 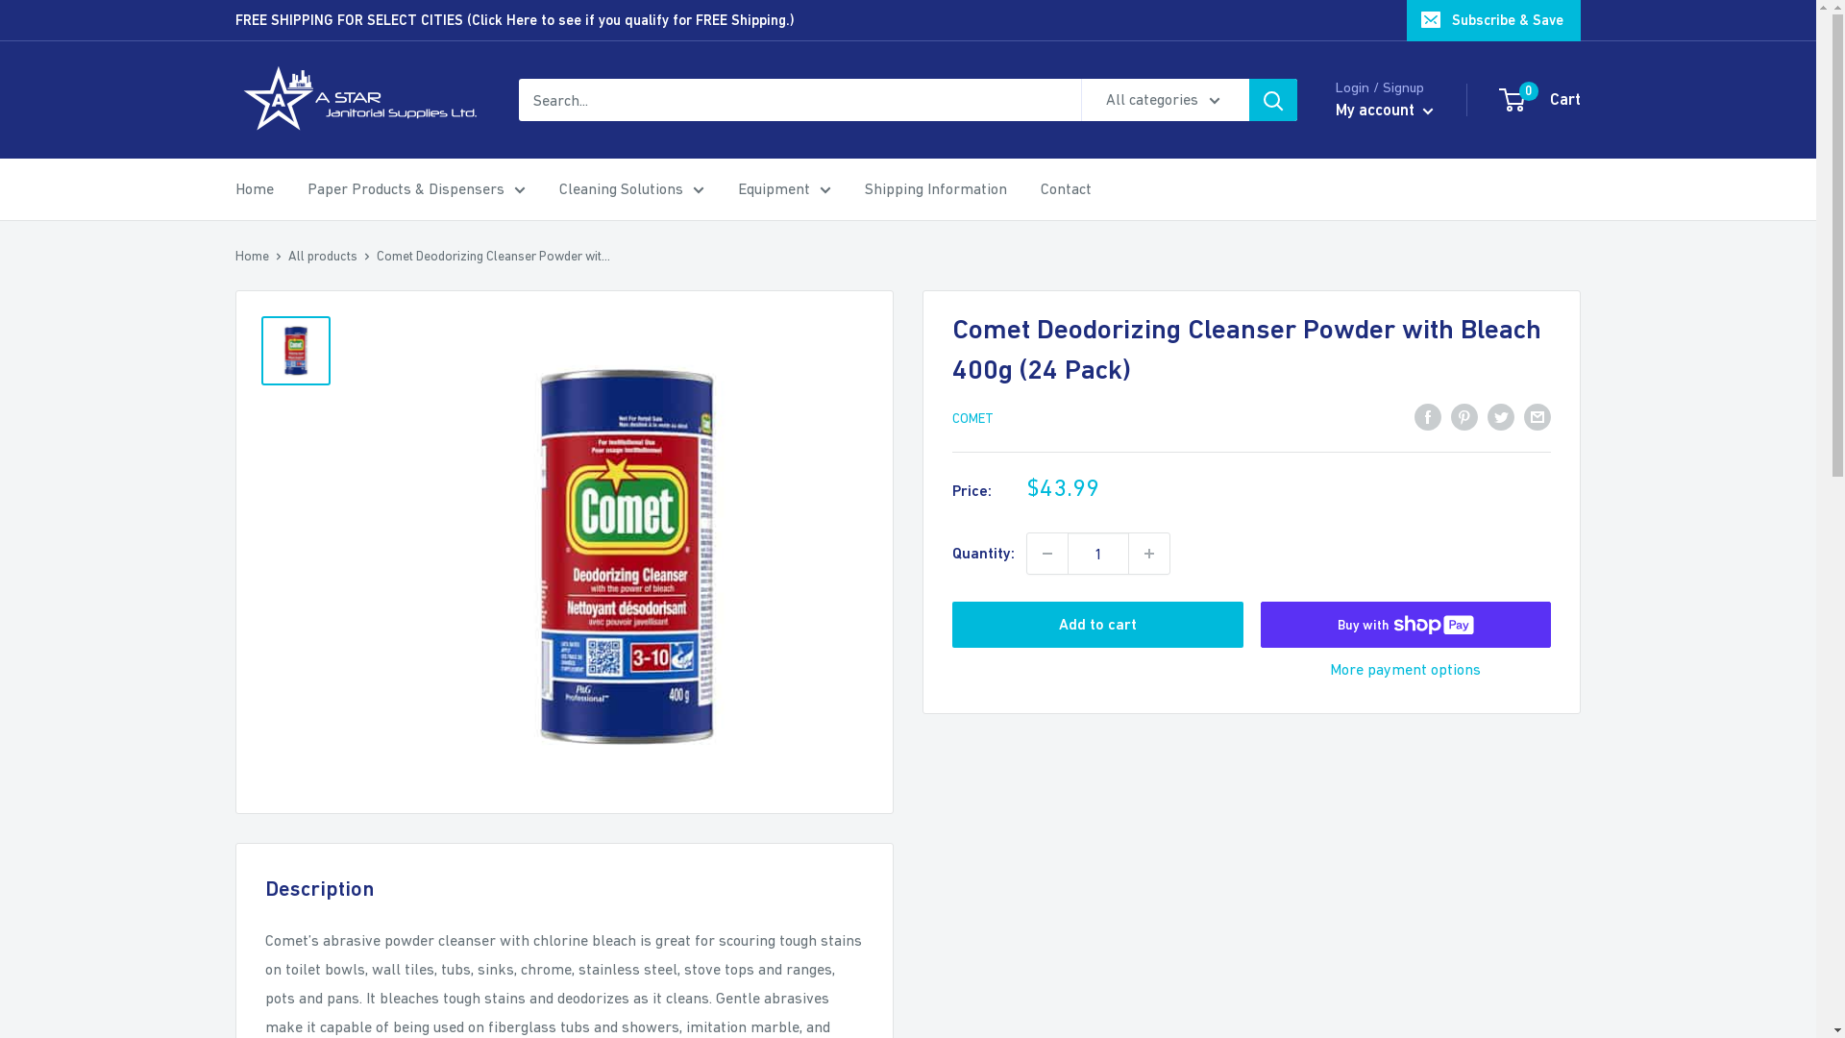 I want to click on My account, so click(x=1385, y=111).